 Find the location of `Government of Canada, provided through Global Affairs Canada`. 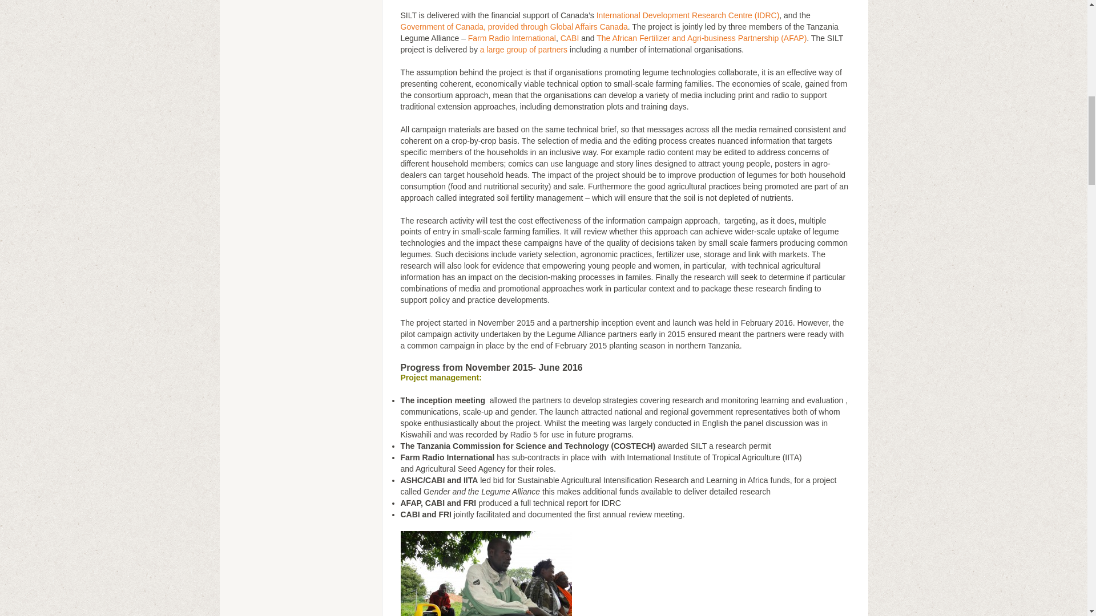

Government of Canada, provided through Global Affairs Canada is located at coordinates (514, 26).